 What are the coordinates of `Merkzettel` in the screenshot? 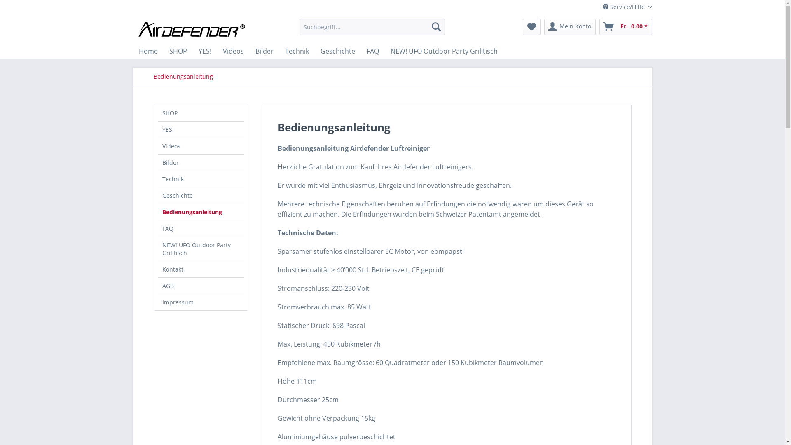 It's located at (531, 27).